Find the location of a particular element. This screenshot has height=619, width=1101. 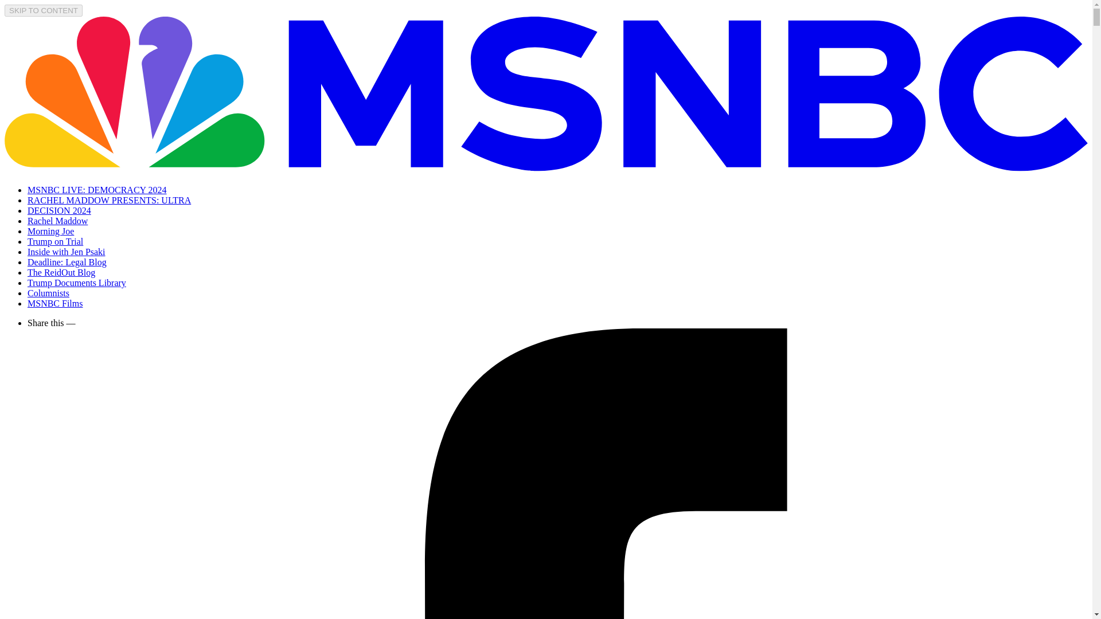

Deadline: Legal Blog is located at coordinates (67, 262).